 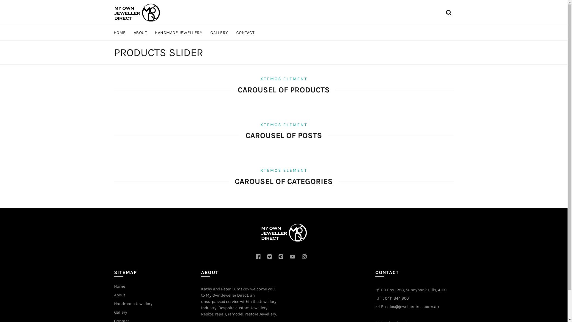 I want to click on HANDMADE JEWELLERY, so click(x=178, y=33).